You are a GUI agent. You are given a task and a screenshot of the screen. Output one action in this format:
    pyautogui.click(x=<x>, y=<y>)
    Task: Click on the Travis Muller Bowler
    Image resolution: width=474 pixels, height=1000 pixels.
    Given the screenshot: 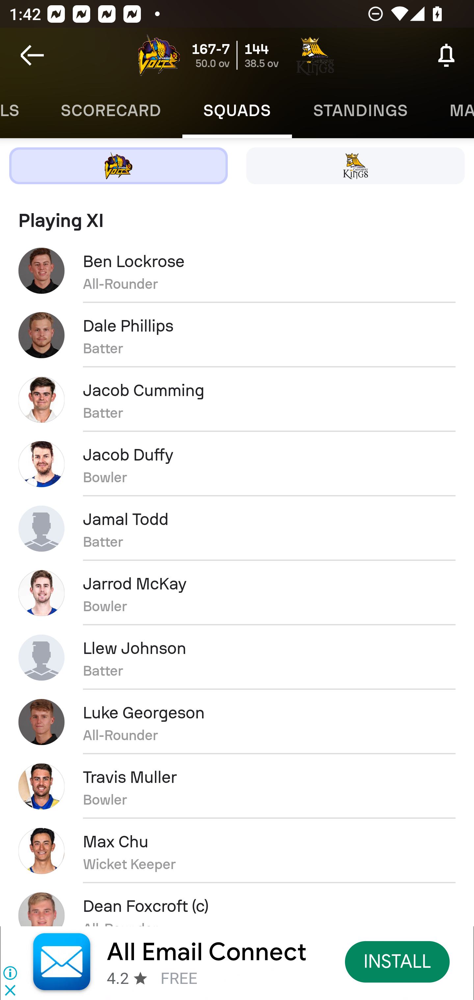 What is the action you would take?
    pyautogui.click(x=237, y=786)
    